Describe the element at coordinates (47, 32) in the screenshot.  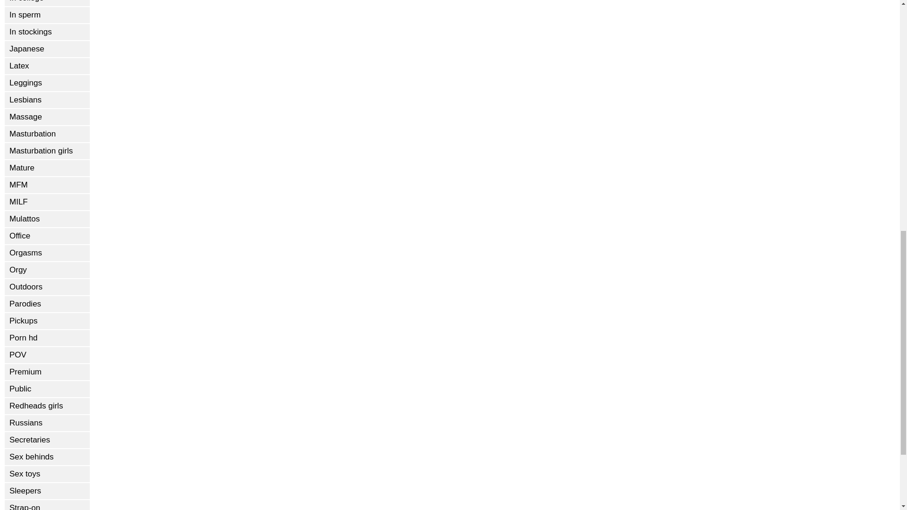
I see `In stockings` at that location.